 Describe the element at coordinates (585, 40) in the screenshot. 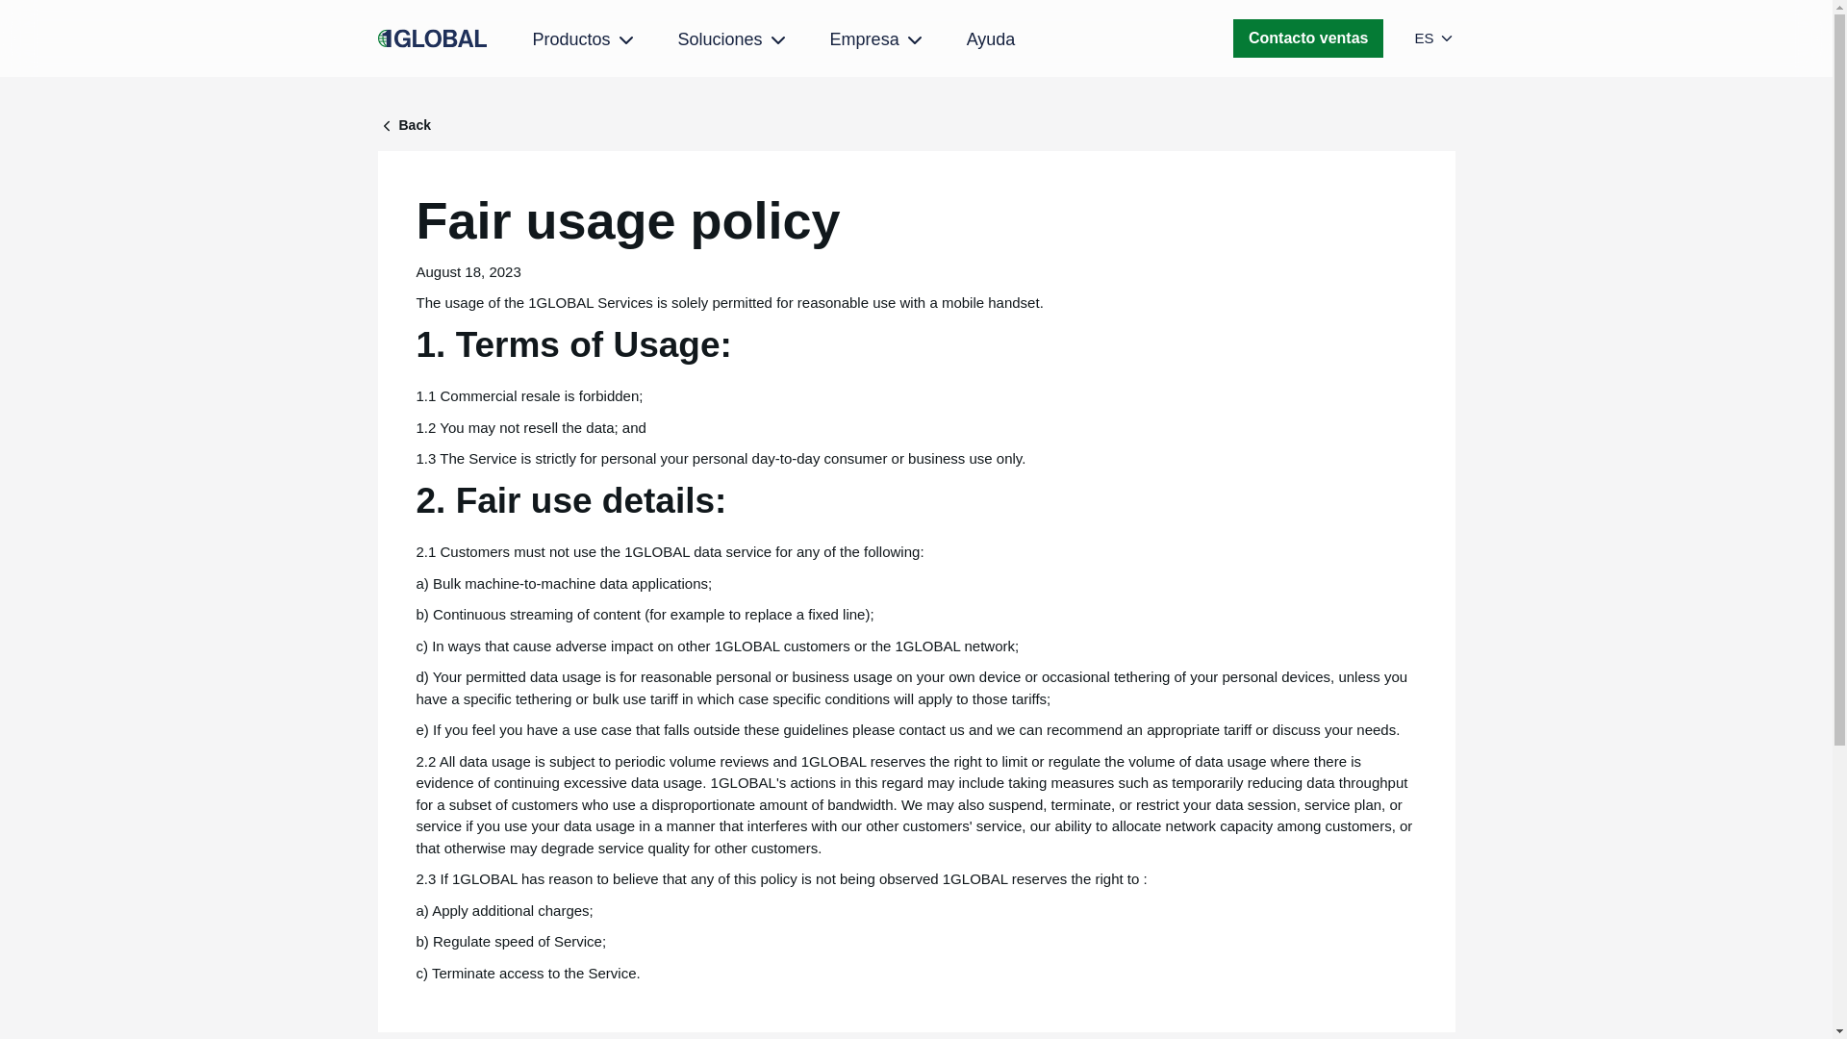

I see `Productos` at that location.